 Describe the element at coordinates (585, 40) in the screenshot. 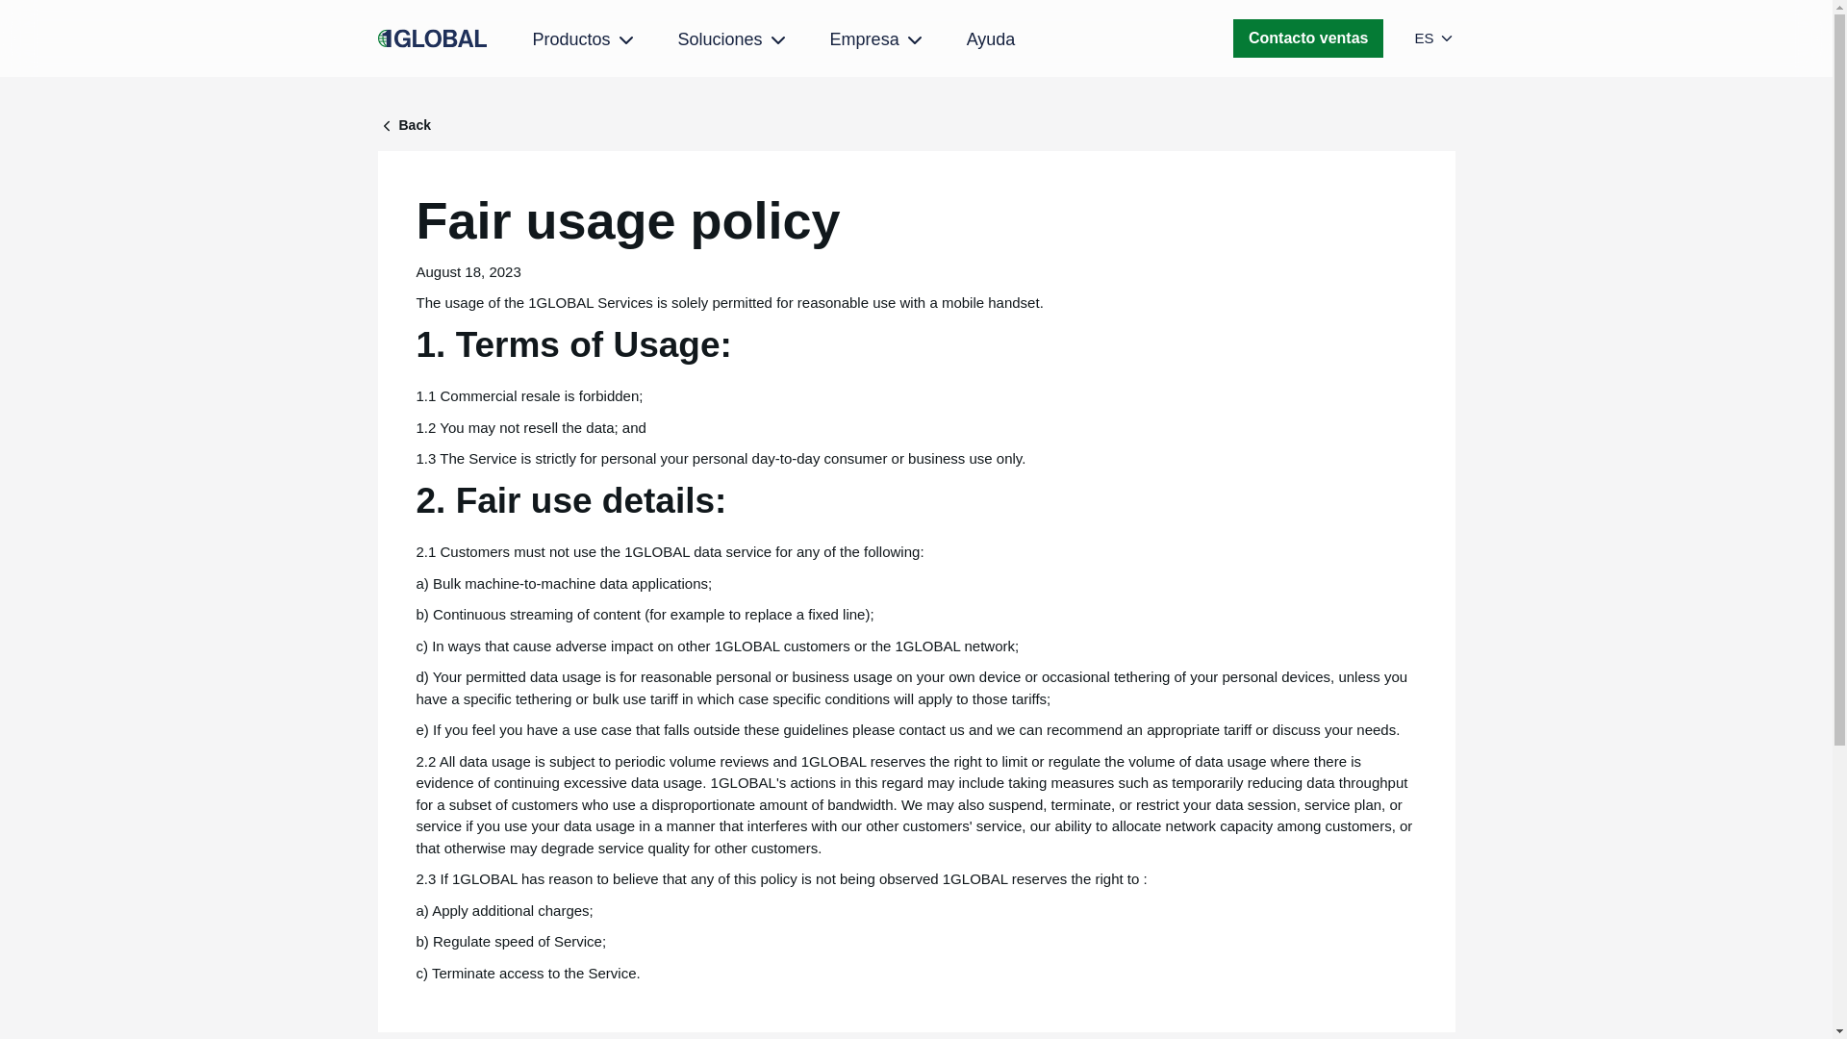

I see `Productos` at that location.